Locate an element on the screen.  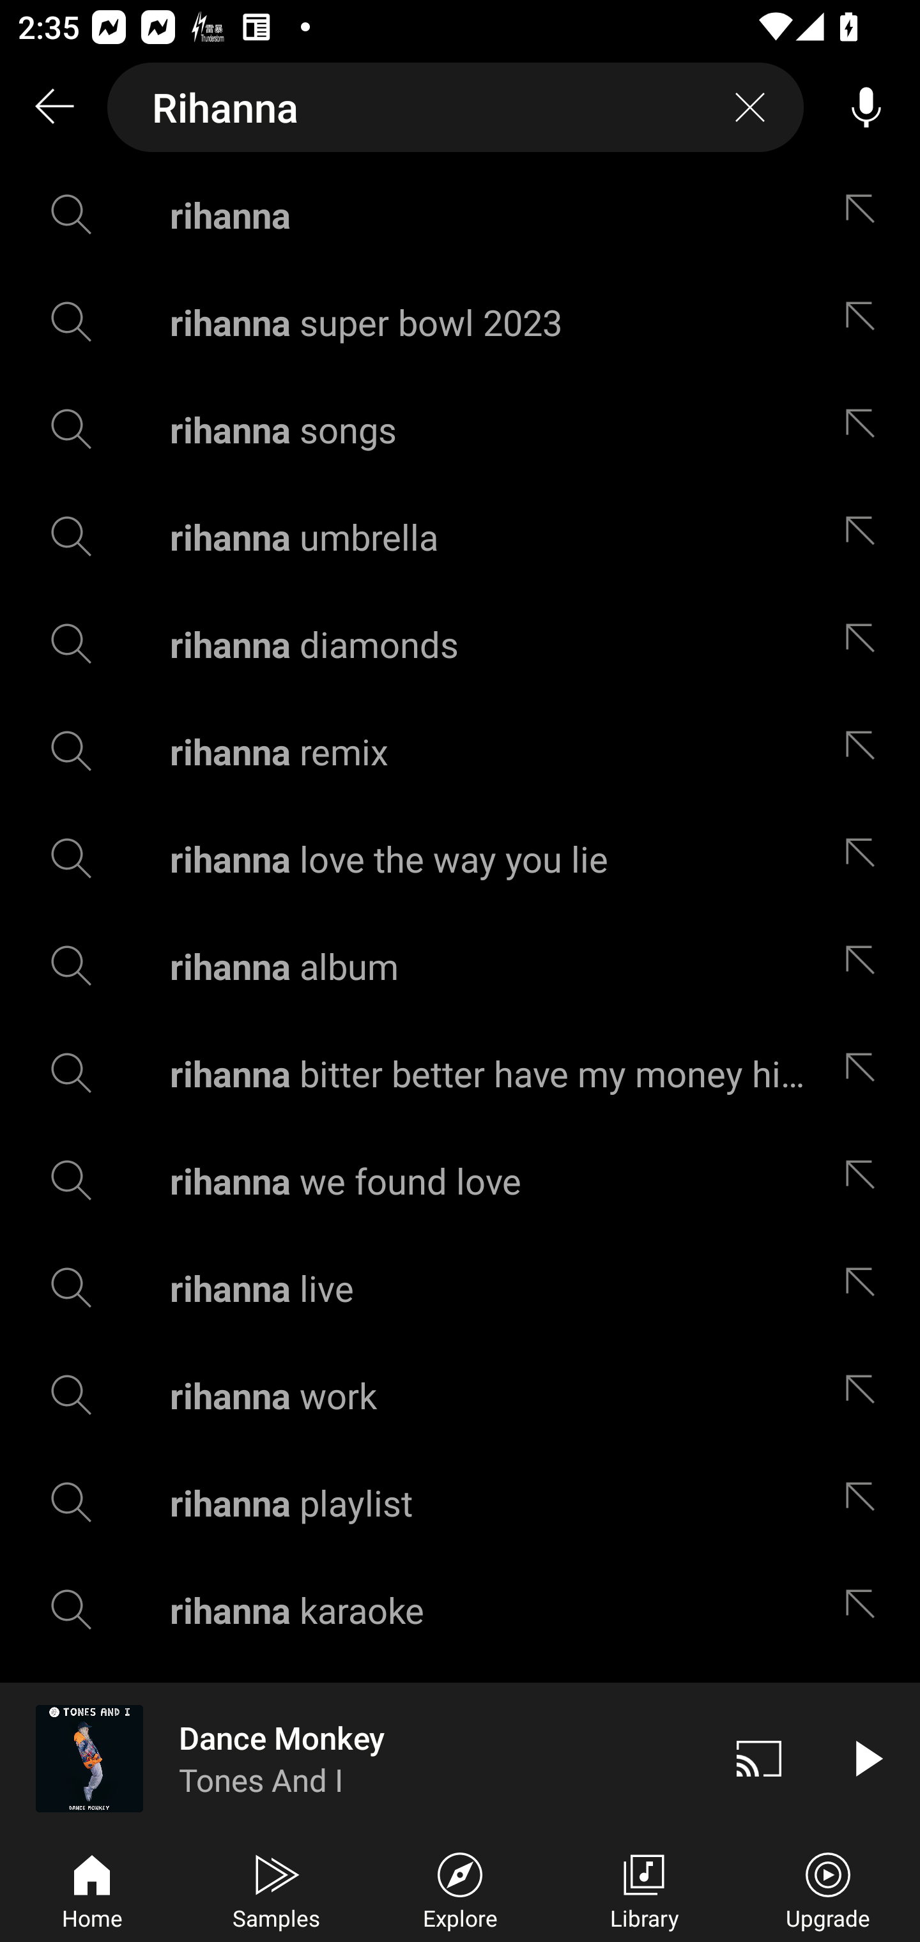
Clear search is located at coordinates (750, 107).